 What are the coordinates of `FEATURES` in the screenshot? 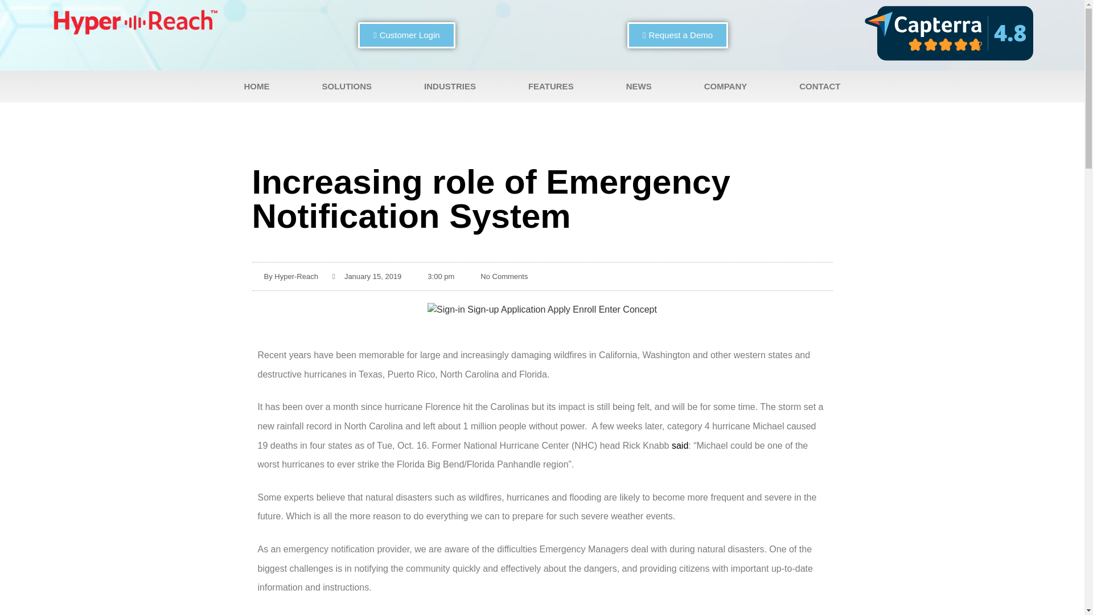 It's located at (551, 87).